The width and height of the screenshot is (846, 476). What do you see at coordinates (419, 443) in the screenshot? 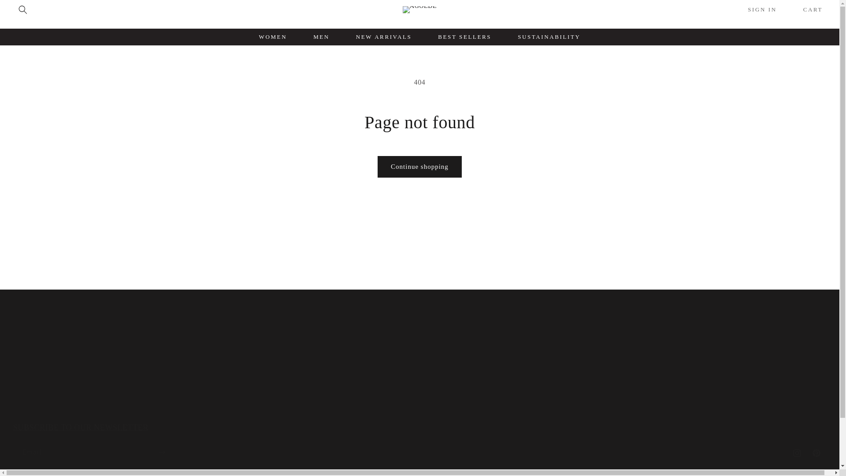
I see `Skip to content` at bounding box center [419, 443].